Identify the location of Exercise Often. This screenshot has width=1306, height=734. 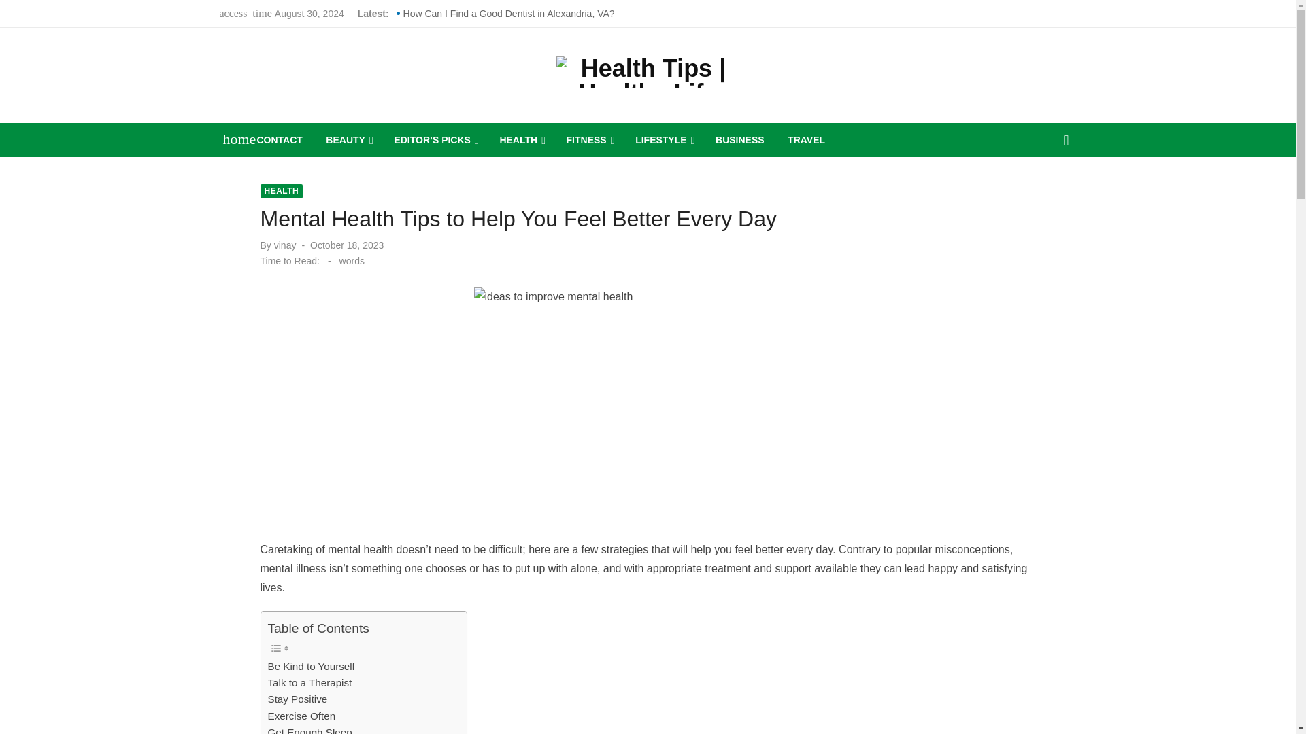
(301, 716).